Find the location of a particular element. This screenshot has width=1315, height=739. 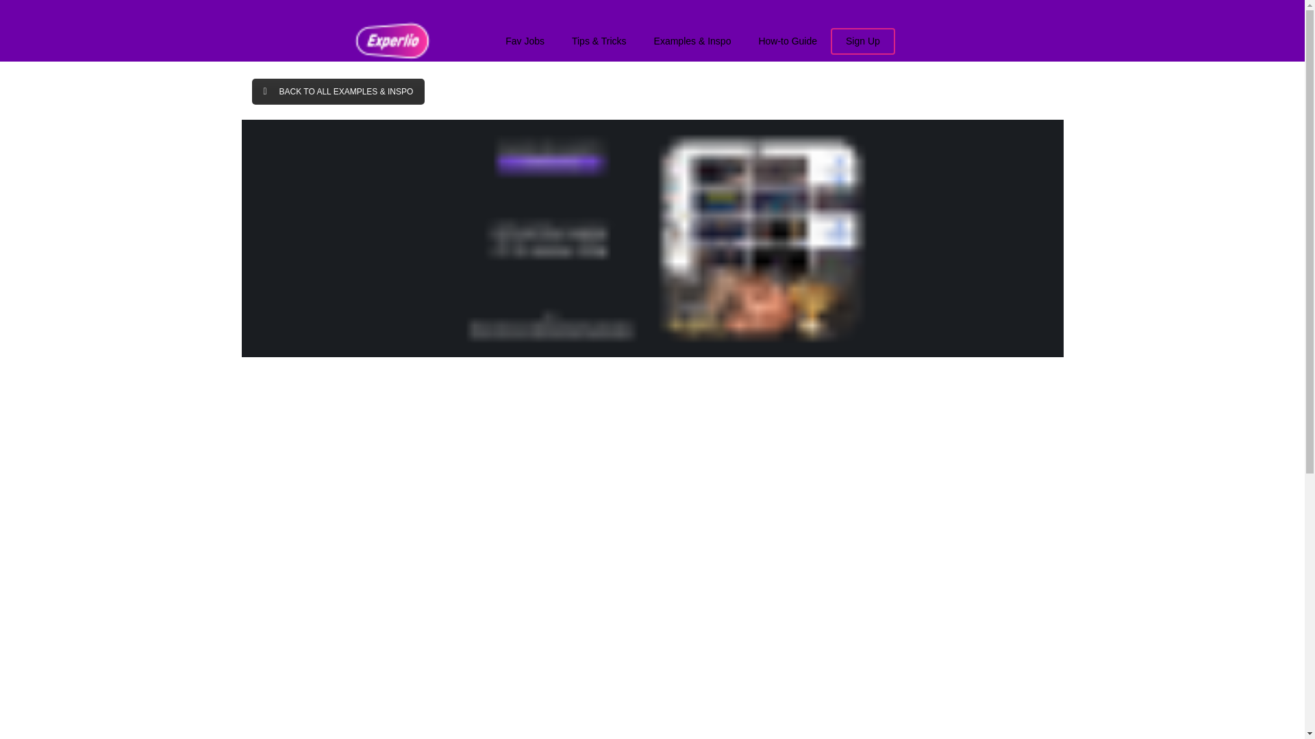

Fav Jobs is located at coordinates (525, 37).